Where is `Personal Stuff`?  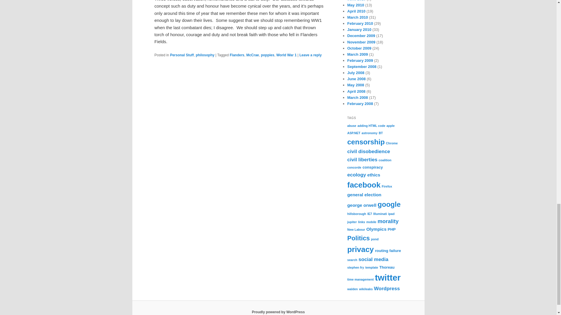 Personal Stuff is located at coordinates (182, 55).